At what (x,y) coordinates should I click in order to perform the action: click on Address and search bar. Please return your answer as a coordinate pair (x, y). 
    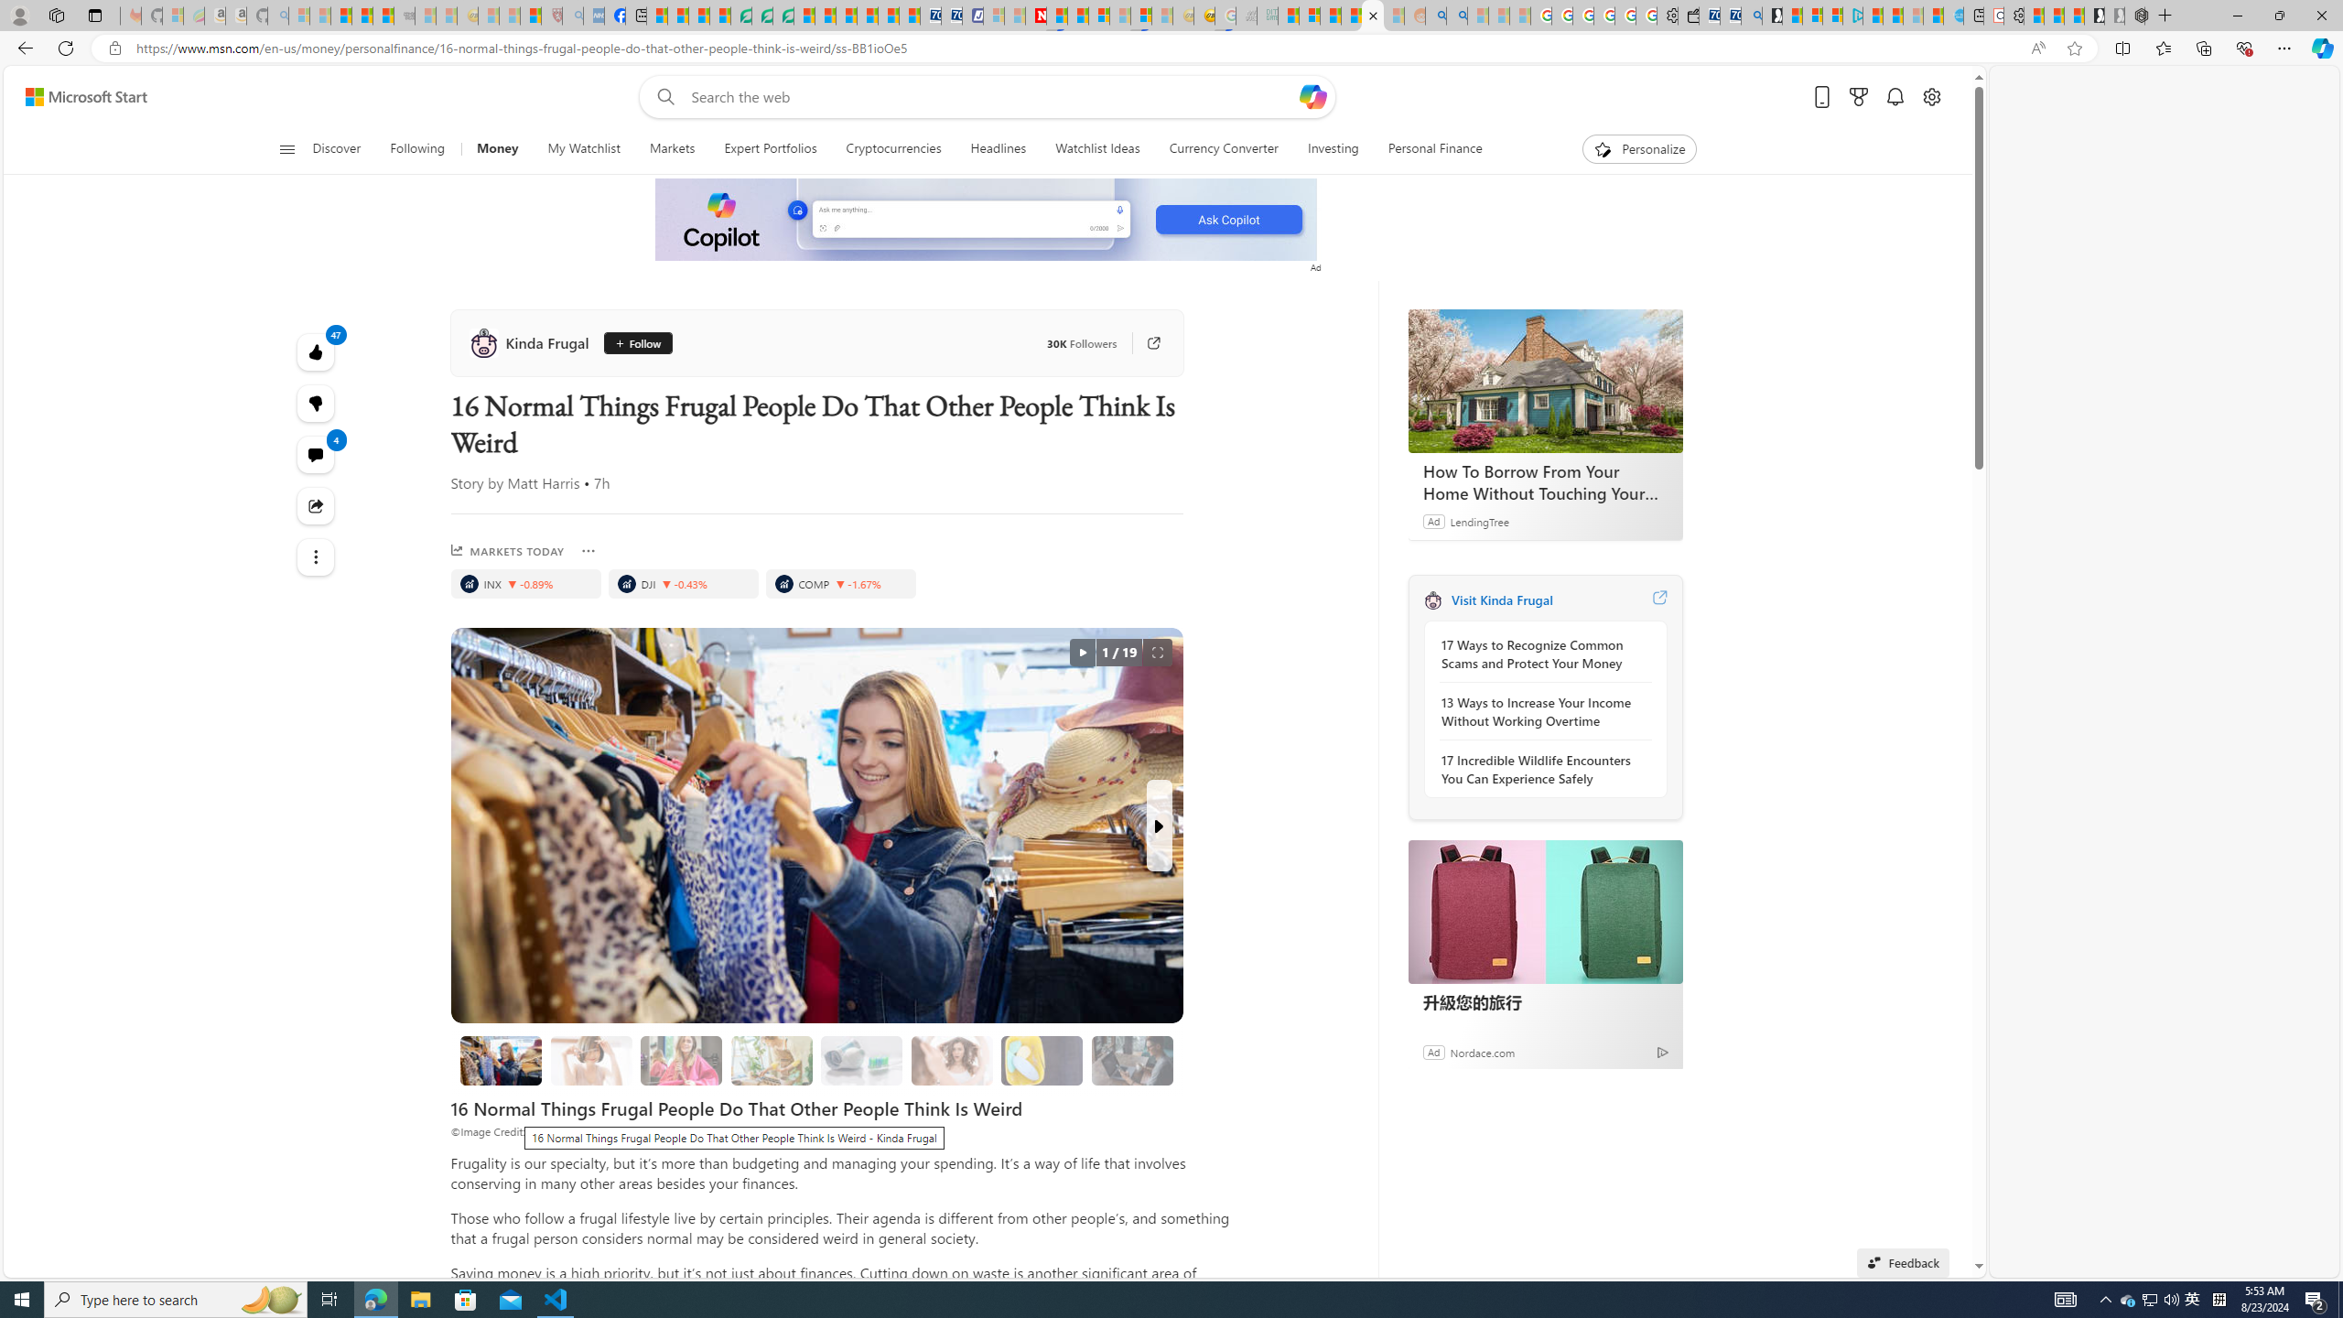
    Looking at the image, I should click on (1078, 49).